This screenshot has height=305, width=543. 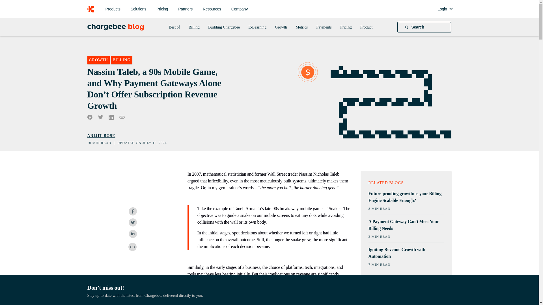 What do you see at coordinates (113, 9) in the screenshot?
I see `Products` at bounding box center [113, 9].